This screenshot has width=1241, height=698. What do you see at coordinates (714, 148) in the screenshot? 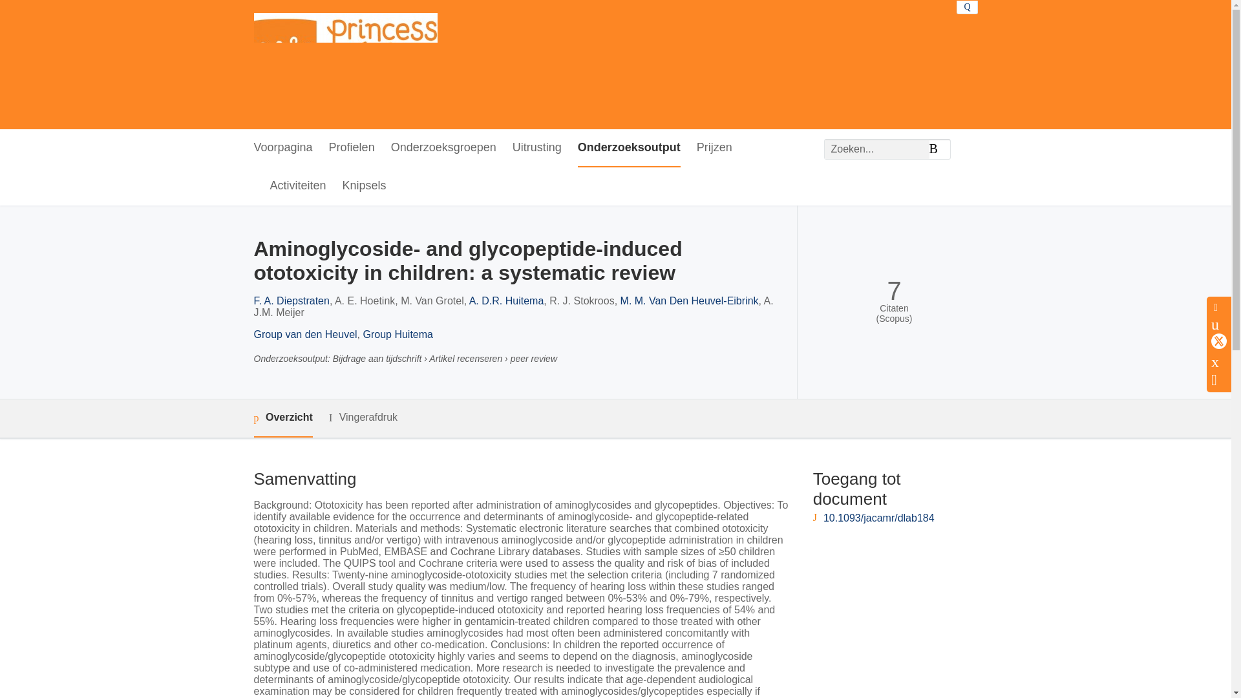
I see `Prijzen` at bounding box center [714, 148].